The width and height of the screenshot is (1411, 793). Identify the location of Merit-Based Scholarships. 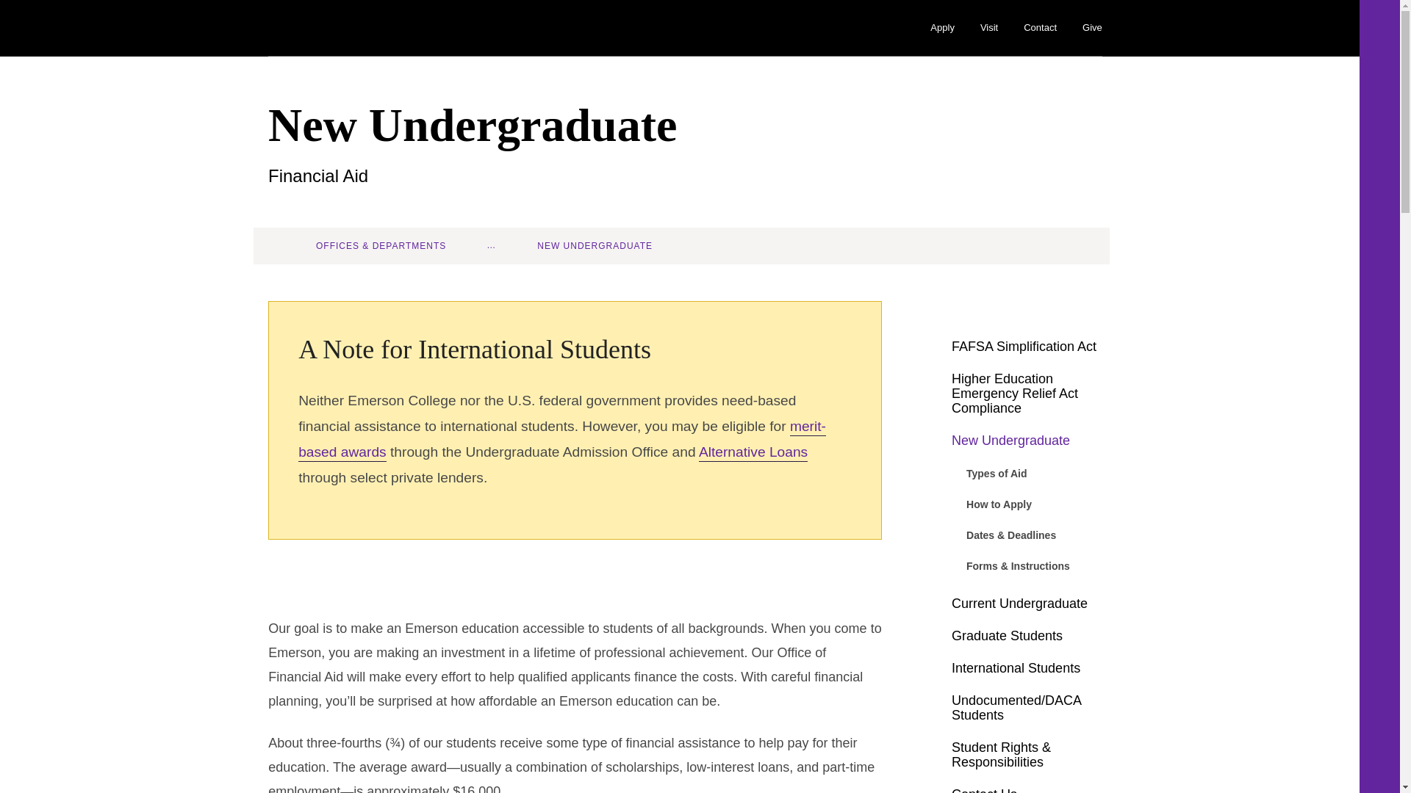
(561, 439).